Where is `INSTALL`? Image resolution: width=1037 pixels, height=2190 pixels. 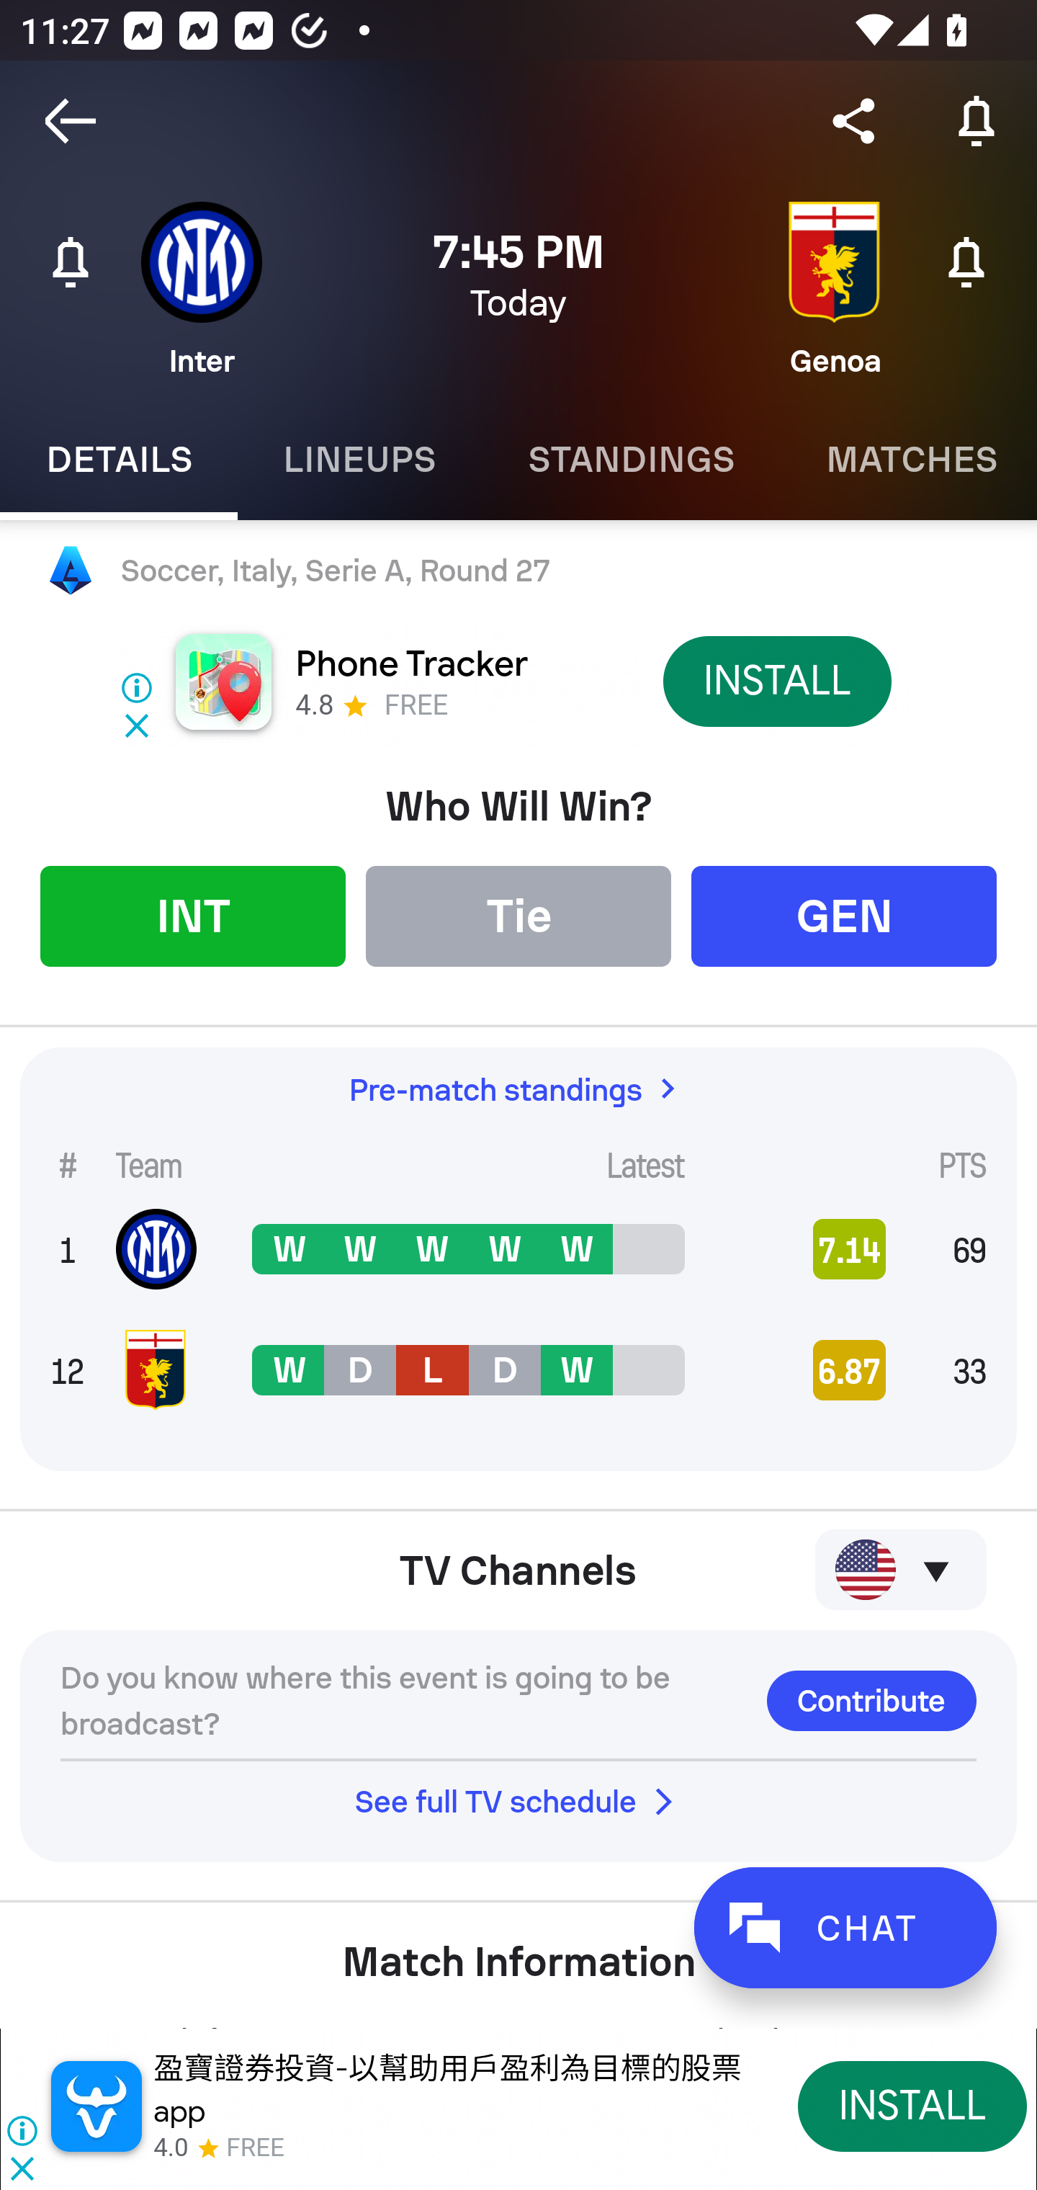
INSTALL is located at coordinates (776, 681).